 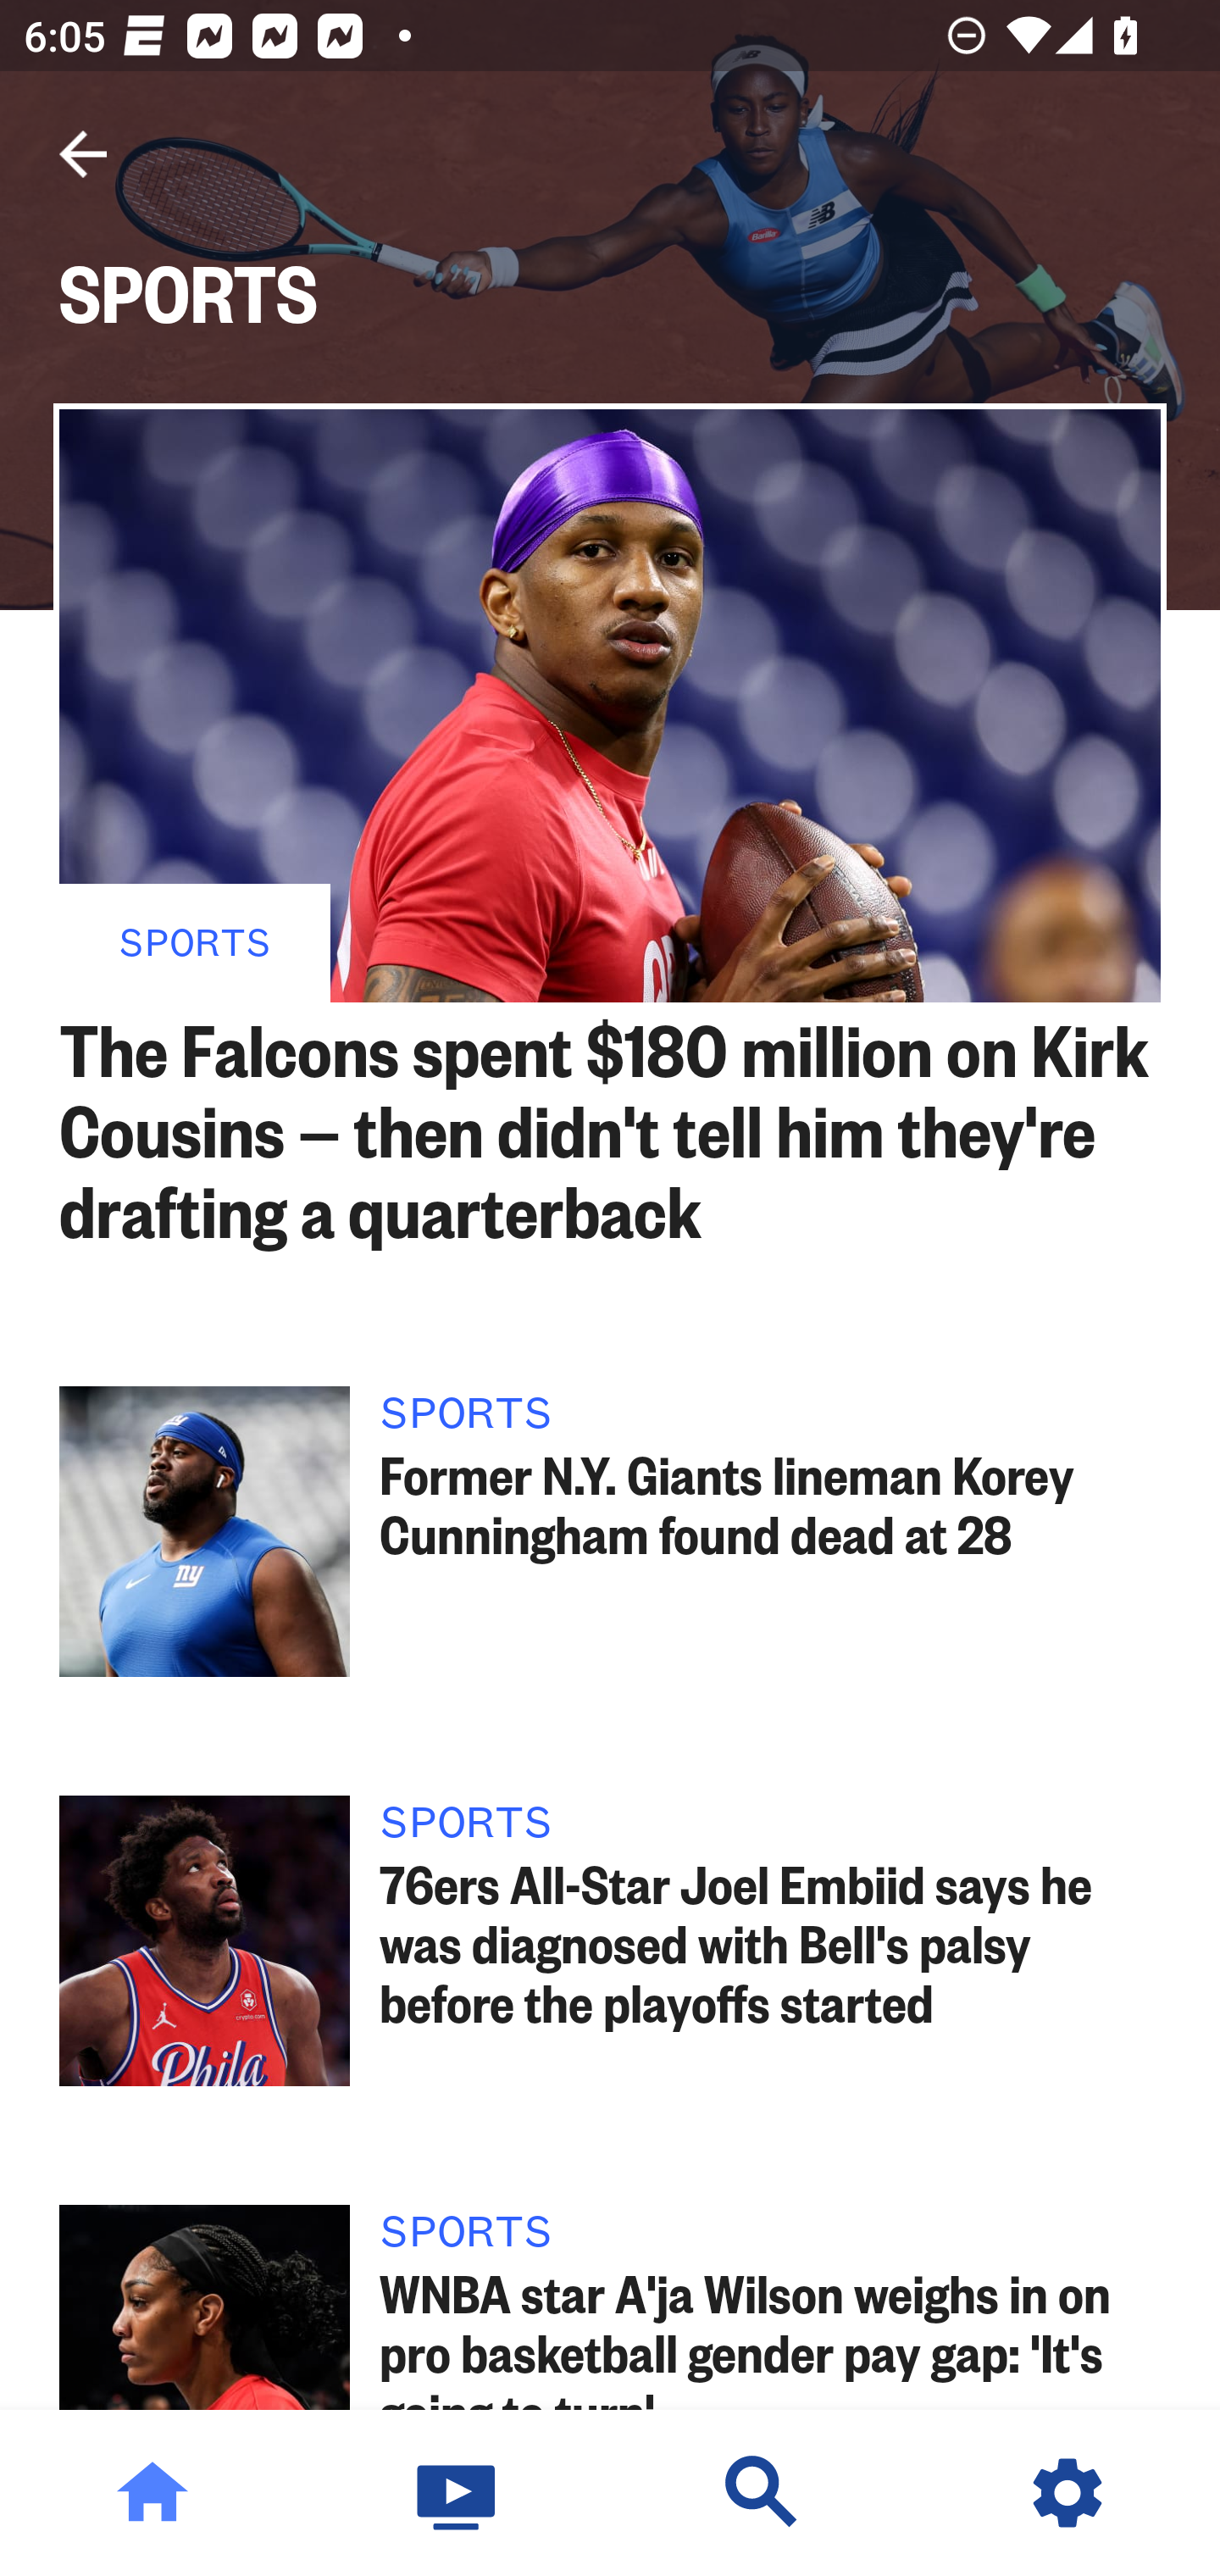 What do you see at coordinates (457, 2493) in the screenshot?
I see `Watch` at bounding box center [457, 2493].